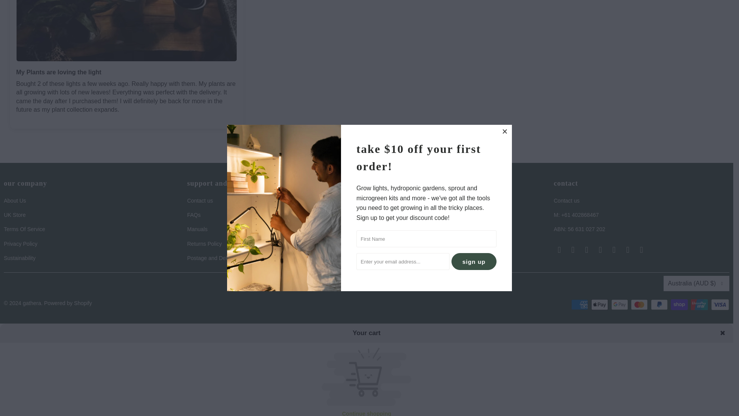 This screenshot has width=739, height=416. Describe the element at coordinates (620, 304) in the screenshot. I see `Google Pay` at that location.